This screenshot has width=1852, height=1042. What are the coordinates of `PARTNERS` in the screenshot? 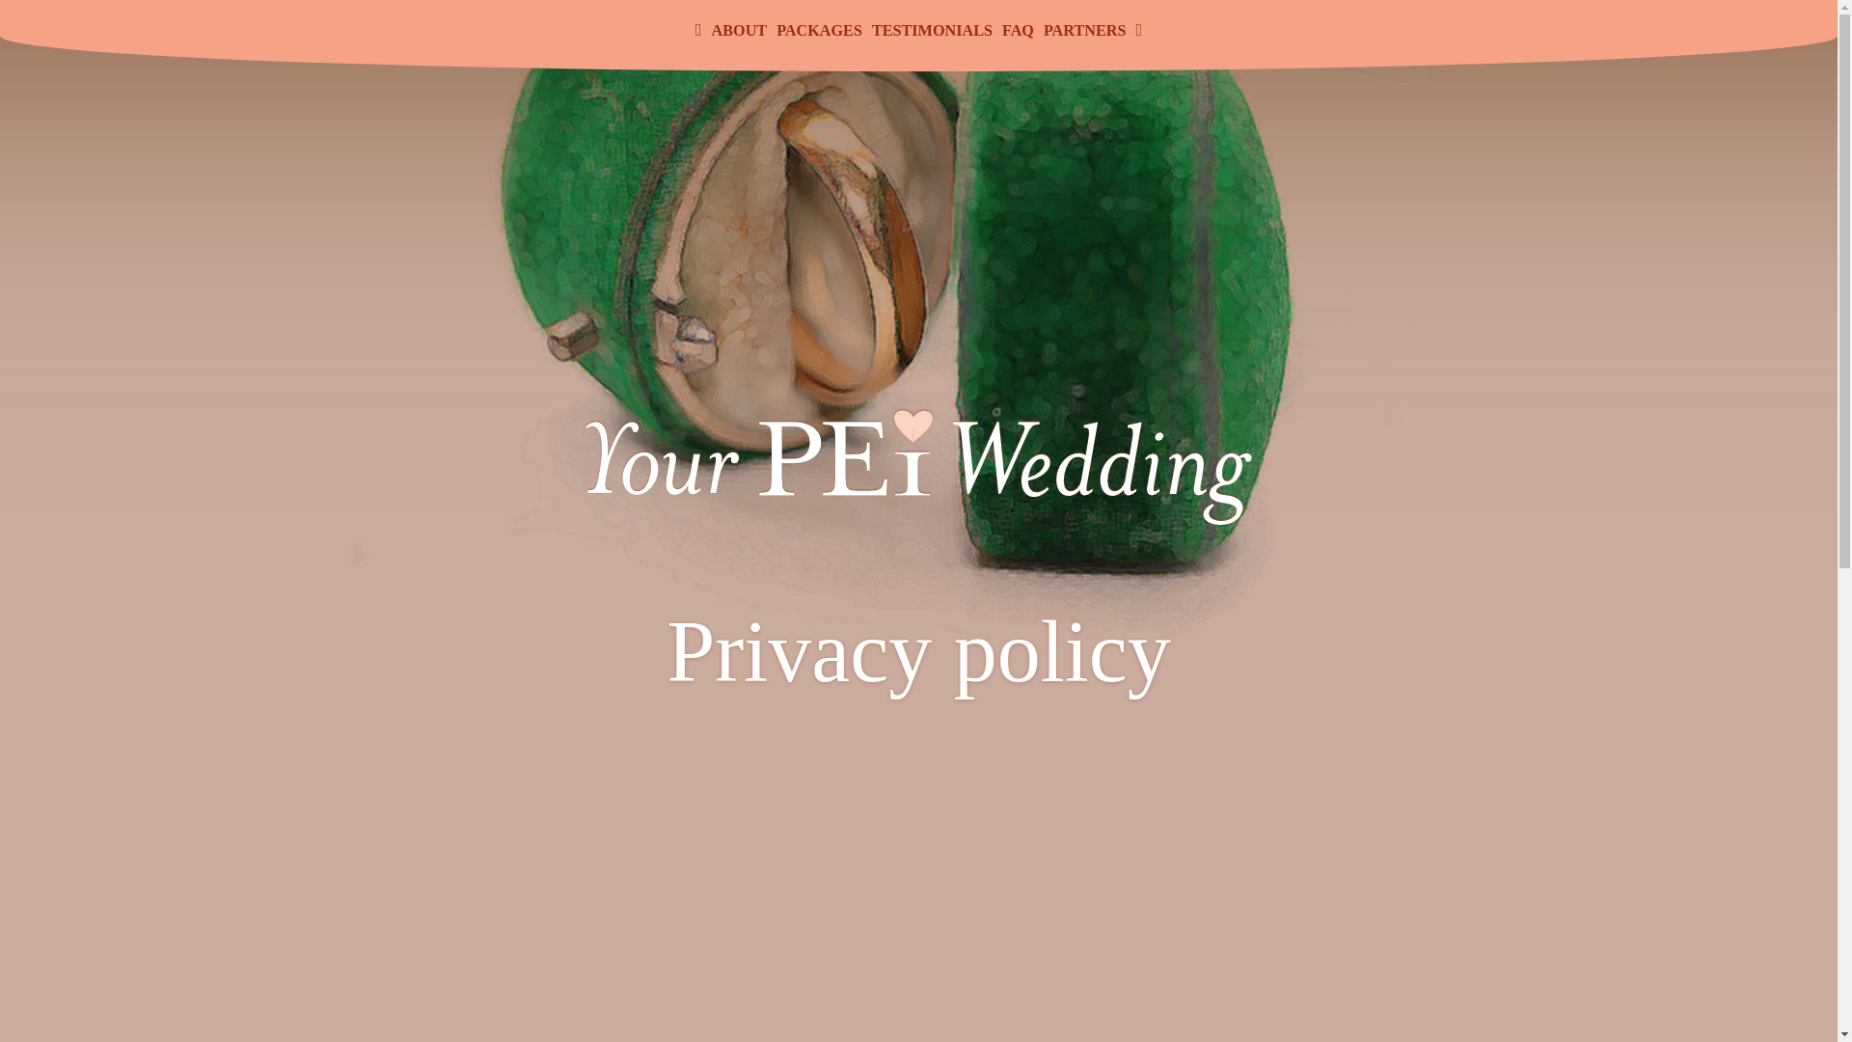 It's located at (1084, 31).